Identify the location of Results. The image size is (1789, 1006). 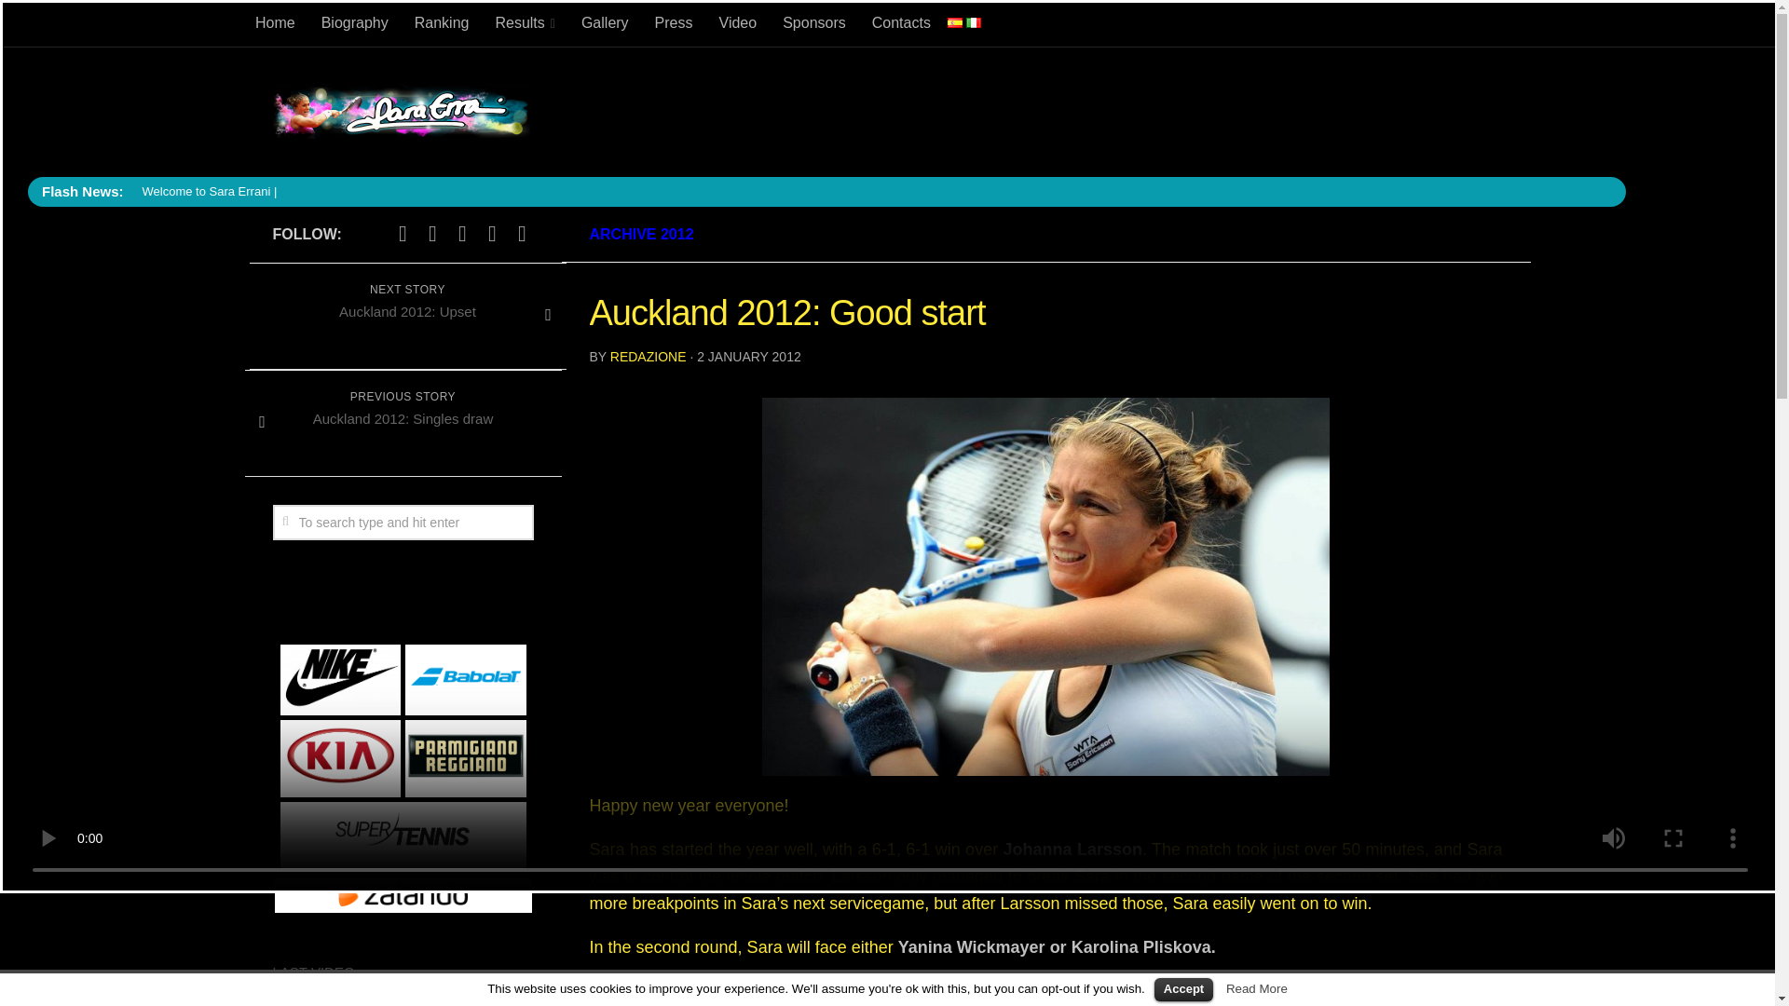
(524, 22).